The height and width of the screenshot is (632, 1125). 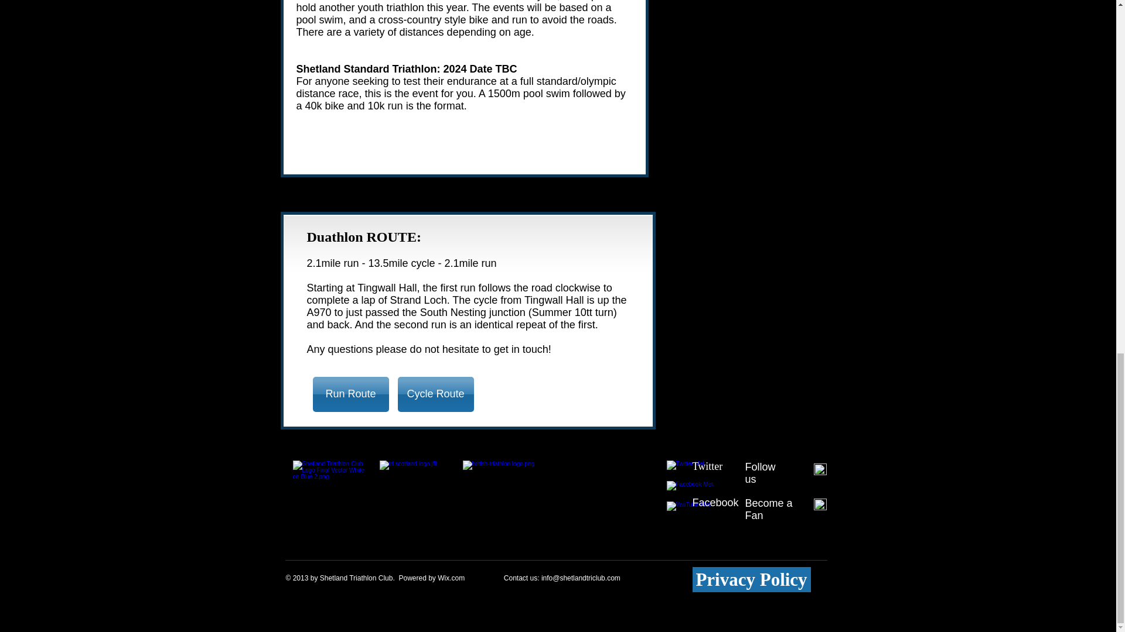 I want to click on Cycle Route, so click(x=435, y=394).